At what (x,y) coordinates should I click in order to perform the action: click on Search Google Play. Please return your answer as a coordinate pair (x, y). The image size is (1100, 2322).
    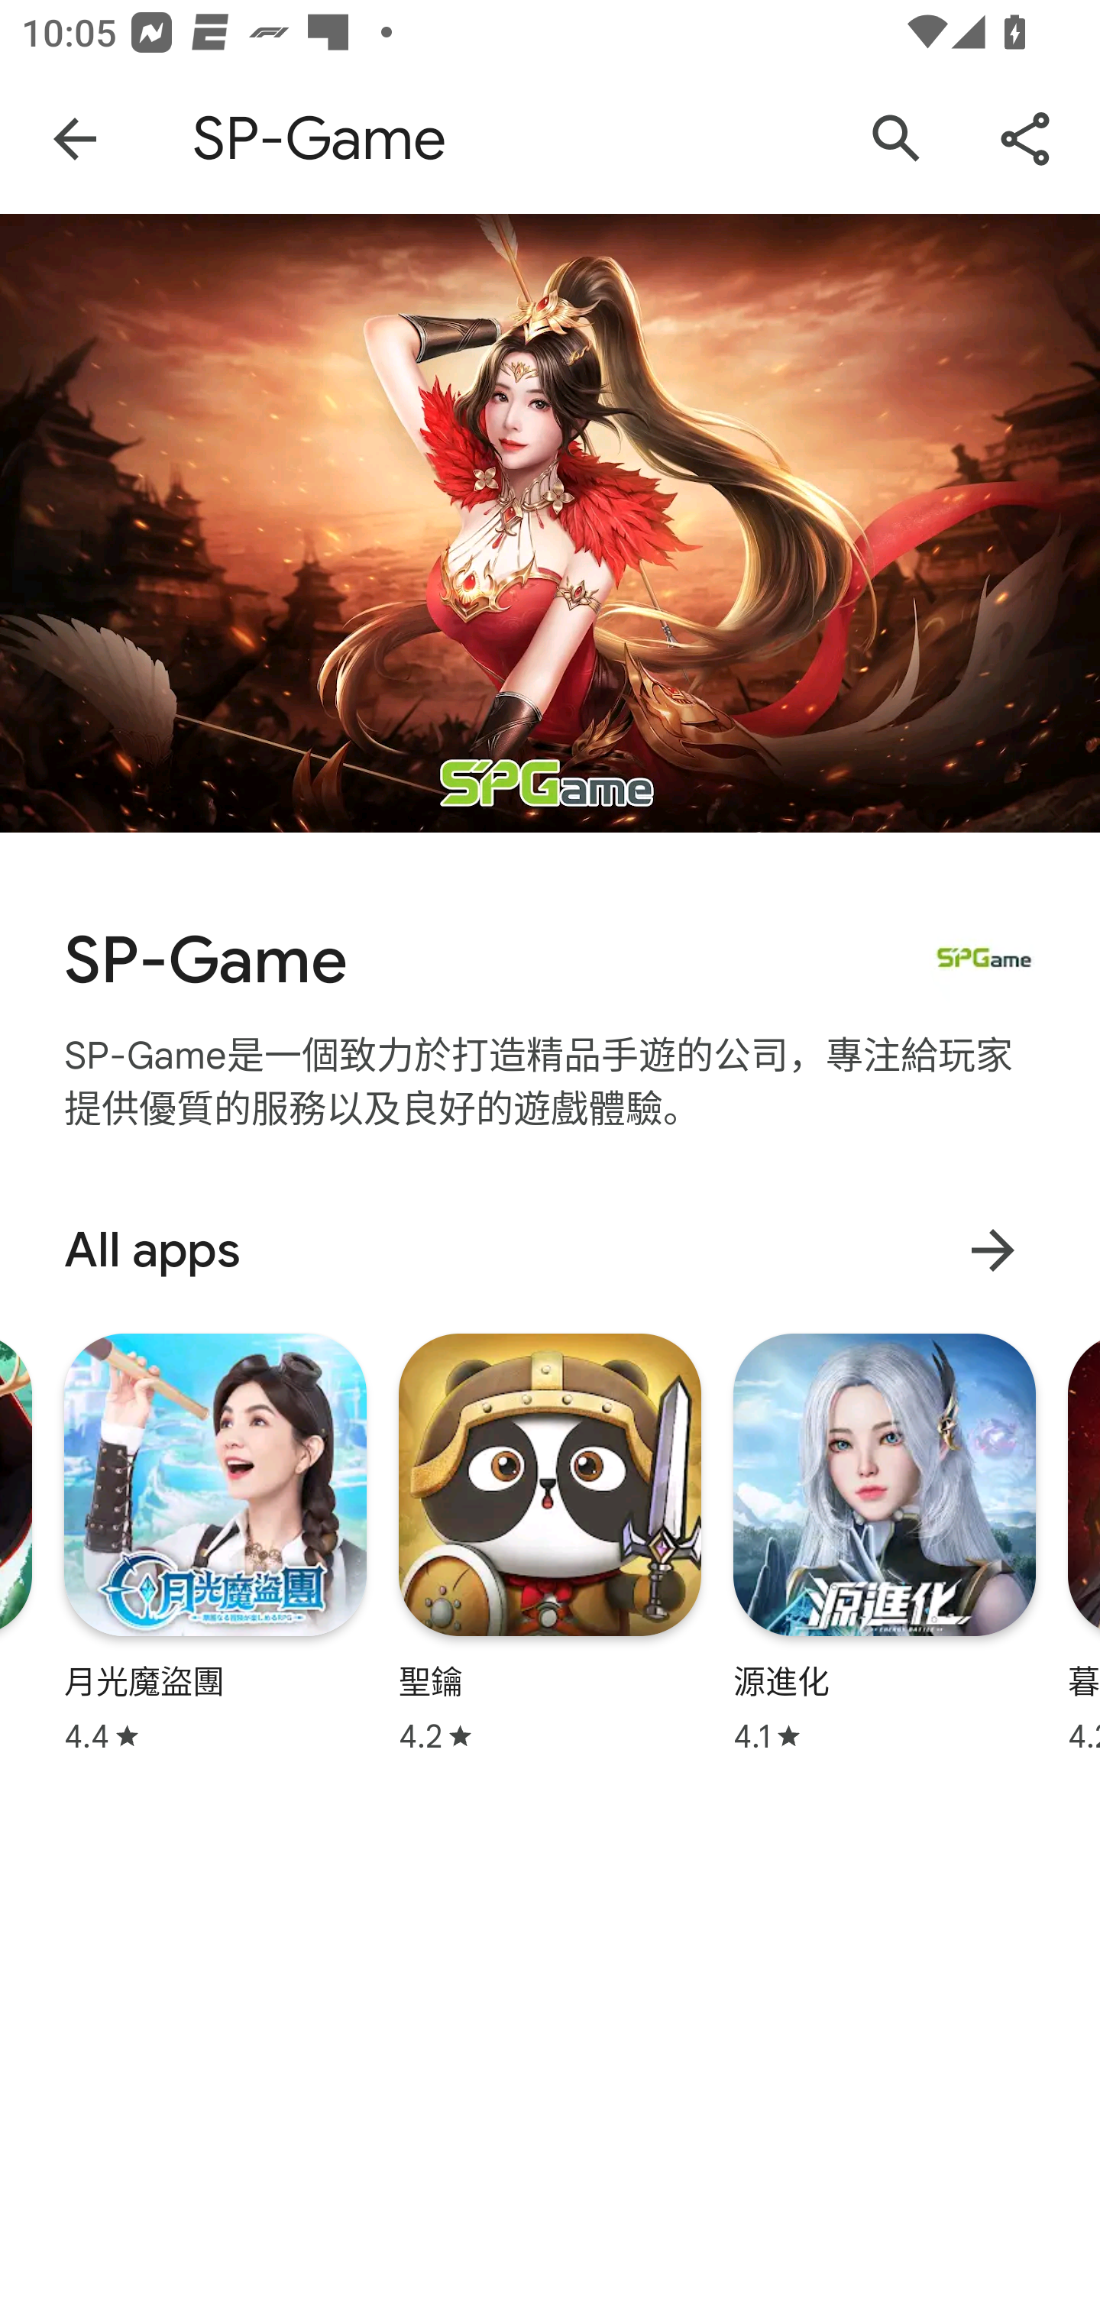
    Looking at the image, I should click on (897, 139).